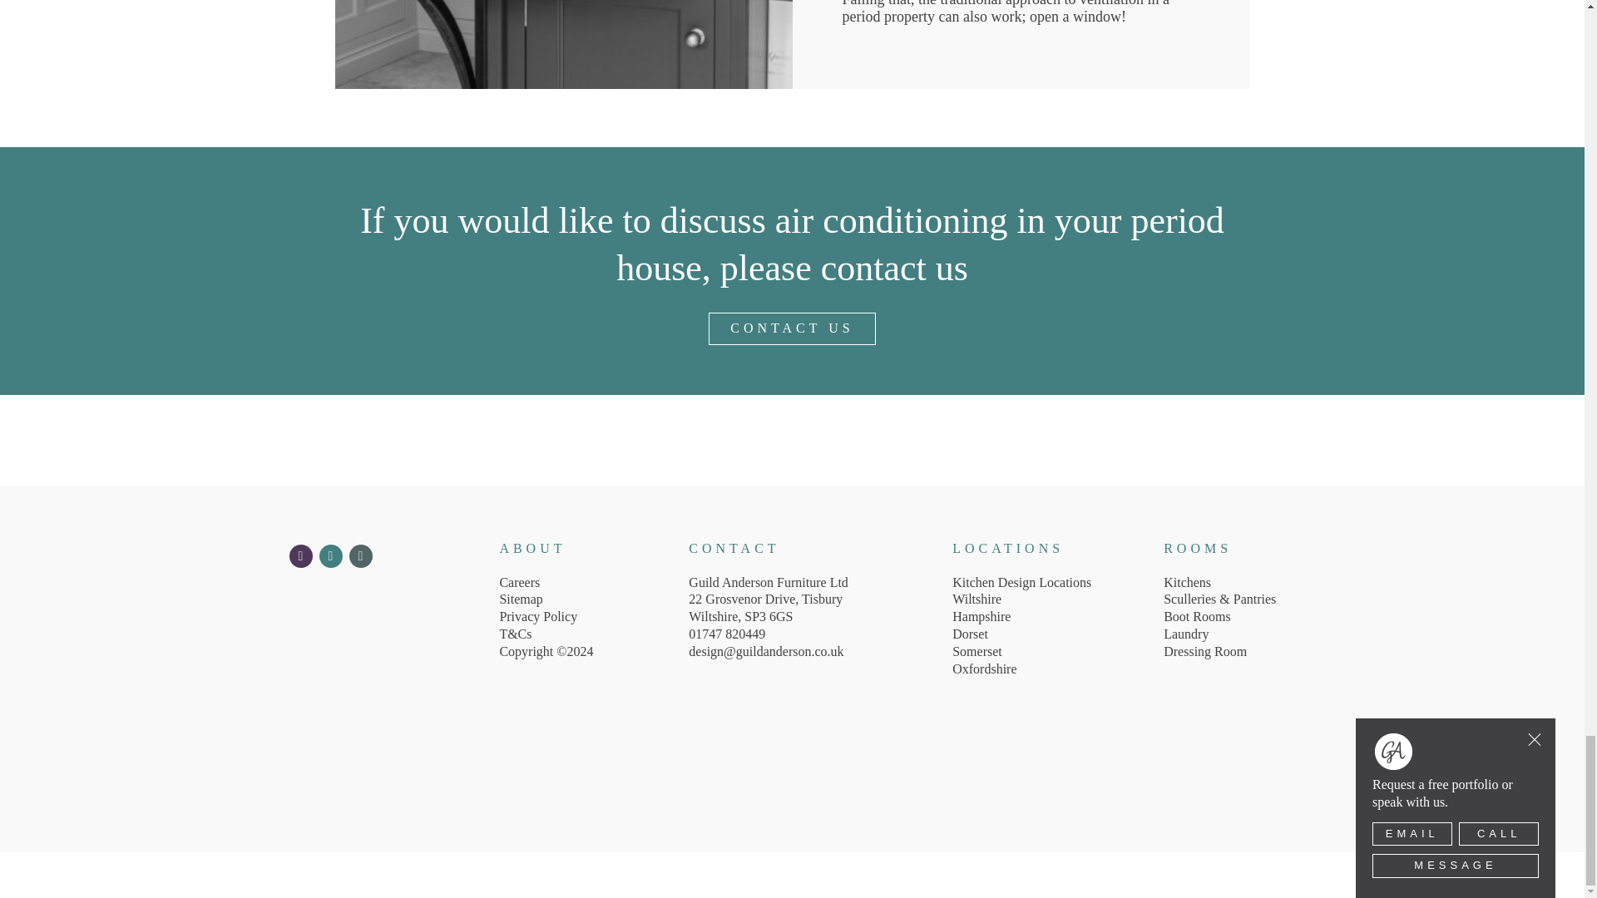  What do you see at coordinates (792, 328) in the screenshot?
I see `CONTACT US` at bounding box center [792, 328].